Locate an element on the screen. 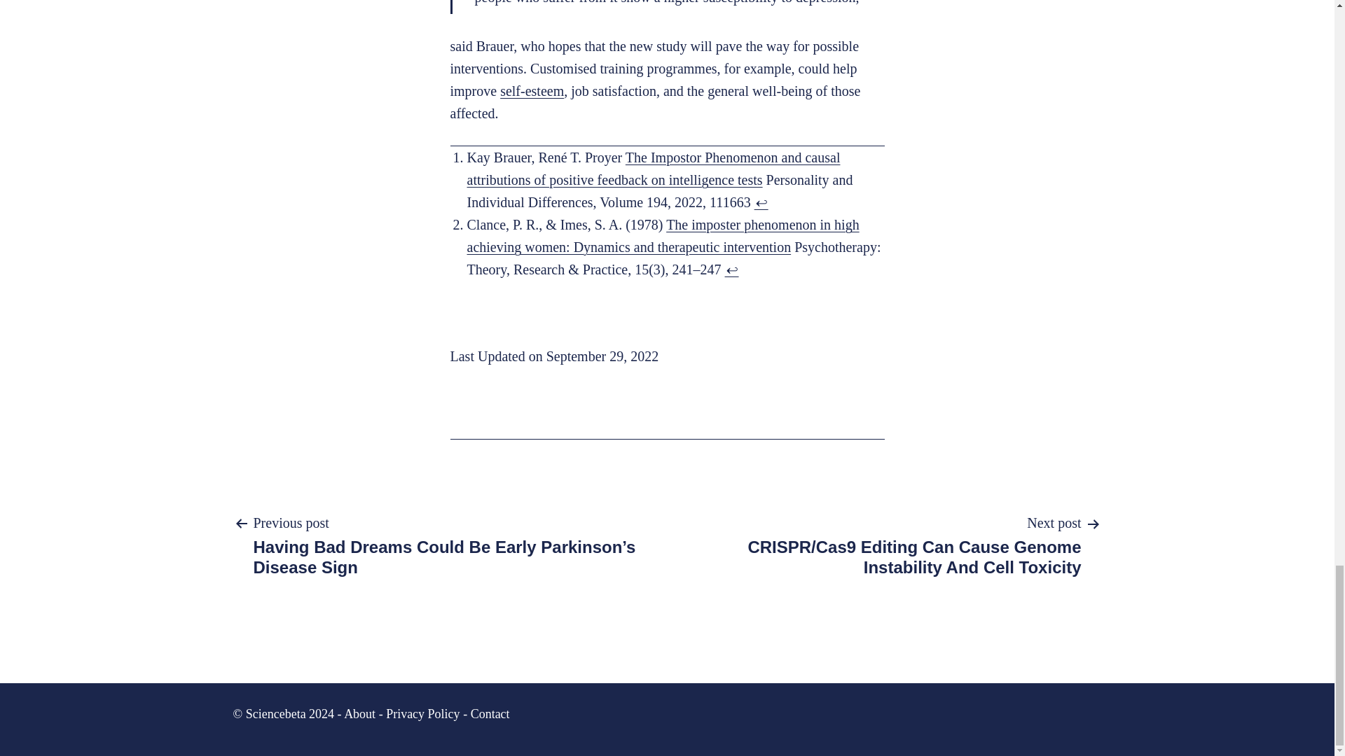  About is located at coordinates (359, 714).